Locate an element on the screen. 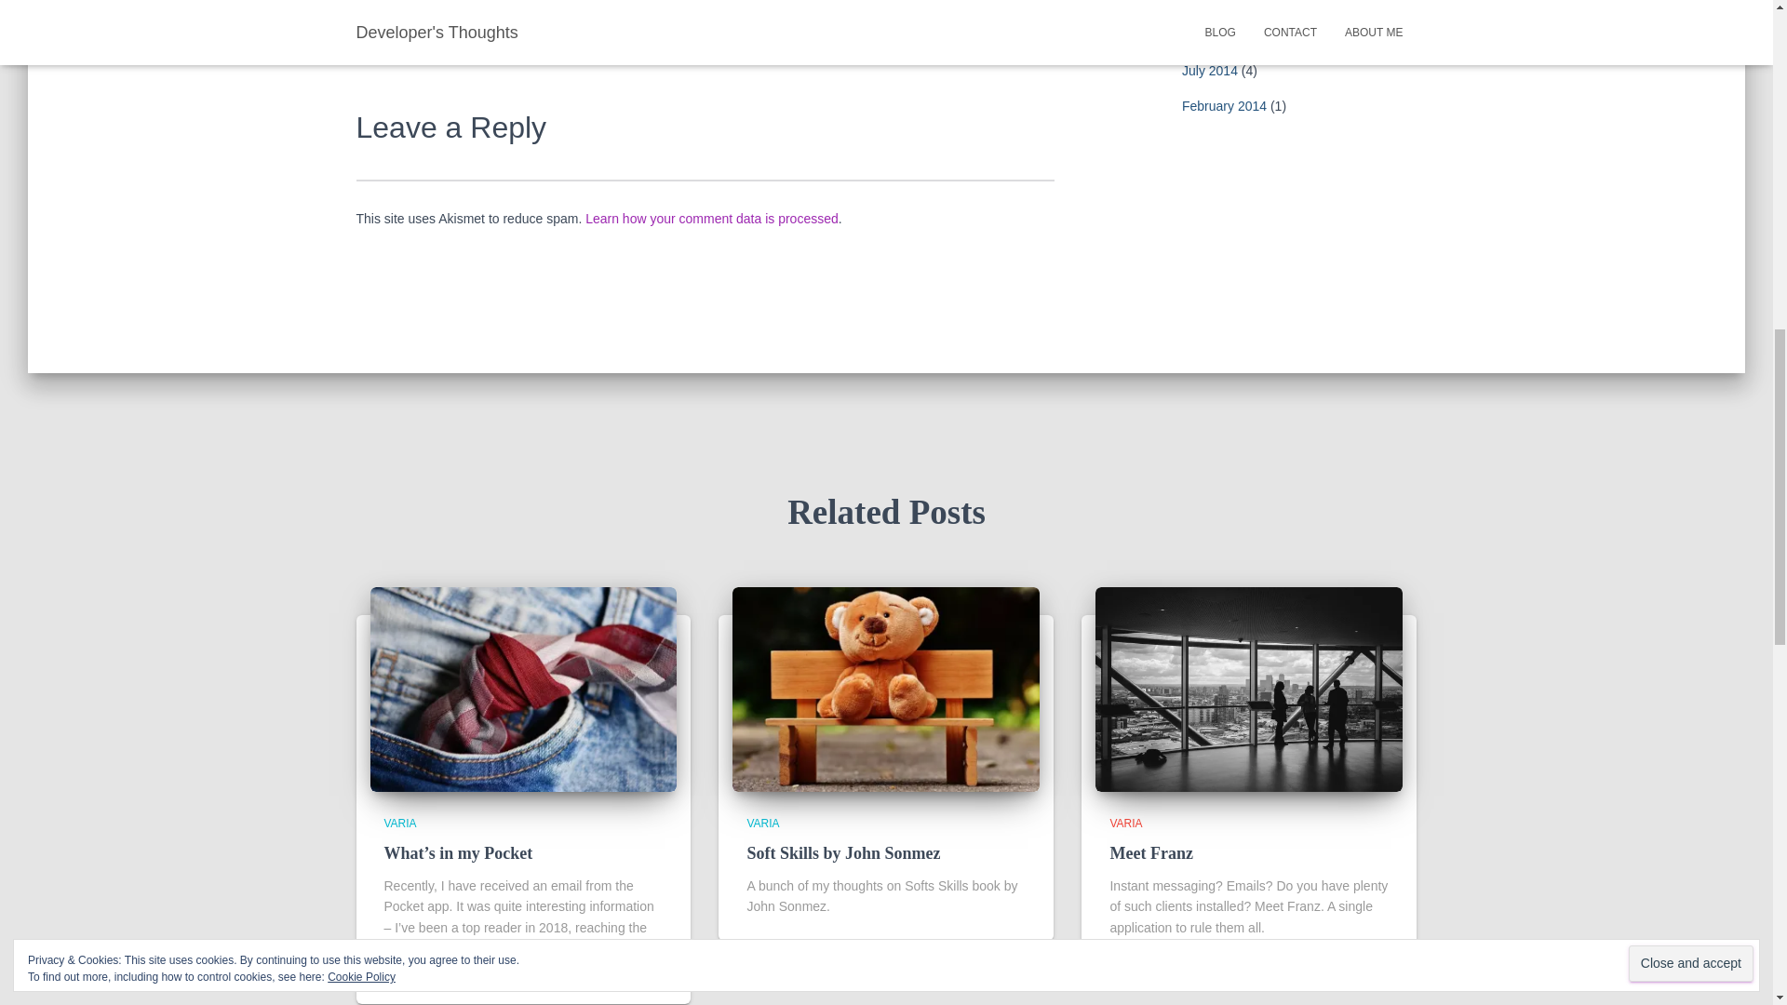 The image size is (1787, 1005). February 2015 is located at coordinates (1224, 3).